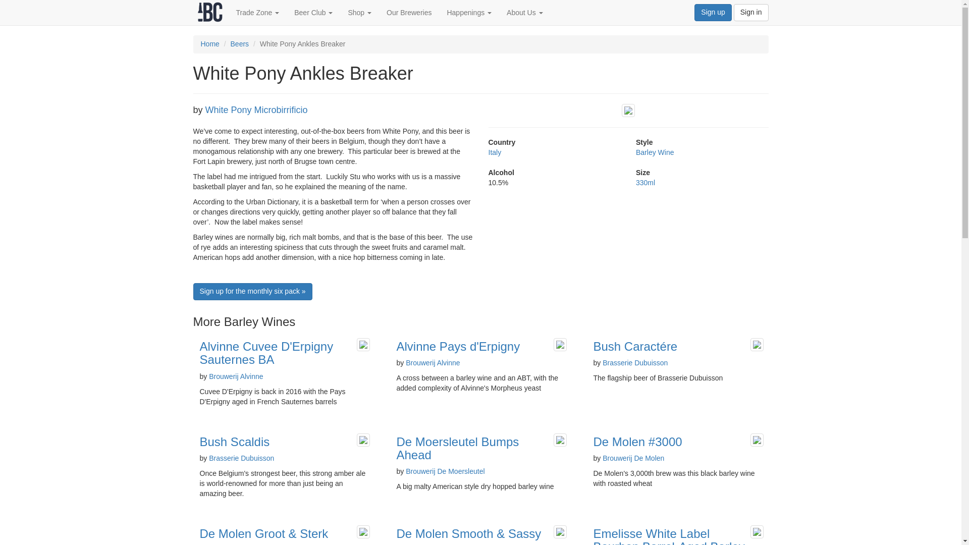  Describe the element at coordinates (257, 12) in the screenshot. I see `Trade Zone` at that location.